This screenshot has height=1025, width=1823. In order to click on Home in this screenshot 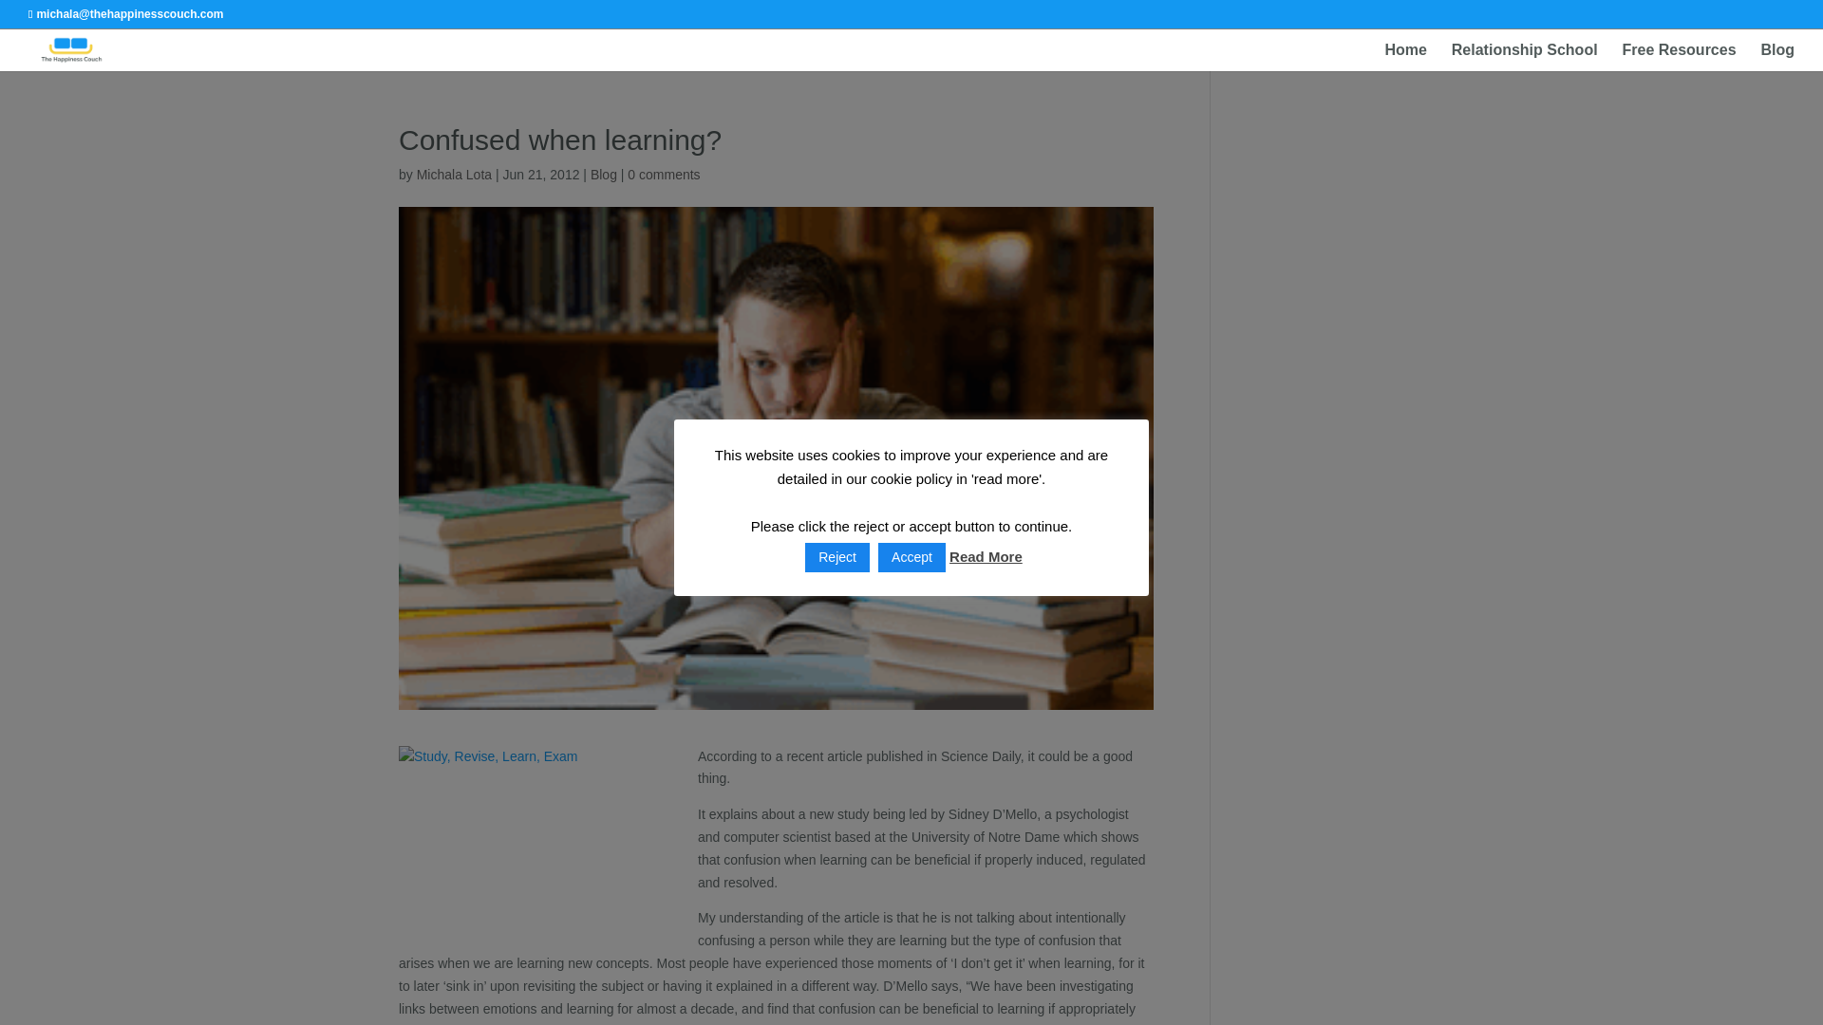, I will do `click(1404, 57)`.